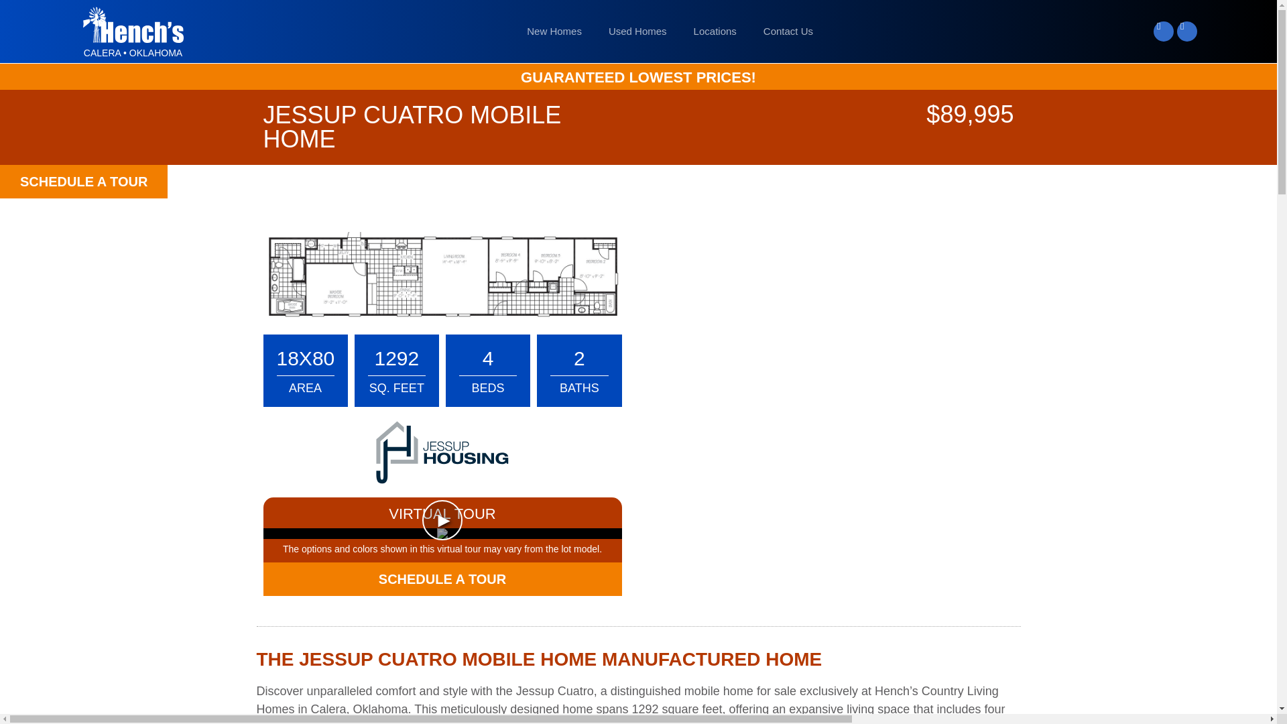  I want to click on SCHEDULE A TOUR, so click(442, 579).